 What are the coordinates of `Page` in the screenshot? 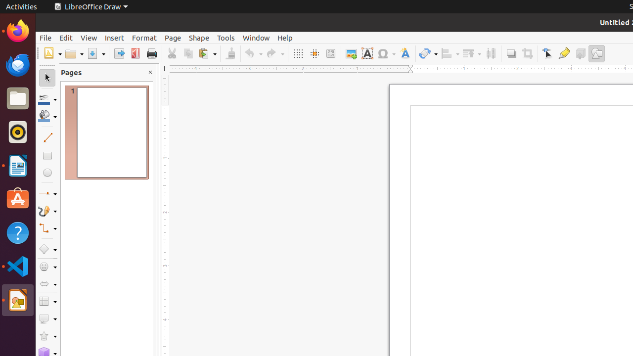 It's located at (173, 38).